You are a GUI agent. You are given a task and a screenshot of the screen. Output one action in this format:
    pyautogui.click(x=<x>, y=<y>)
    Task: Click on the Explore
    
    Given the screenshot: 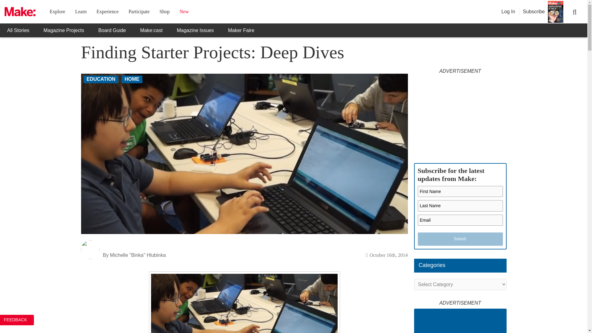 What is the action you would take?
    pyautogui.click(x=57, y=12)
    